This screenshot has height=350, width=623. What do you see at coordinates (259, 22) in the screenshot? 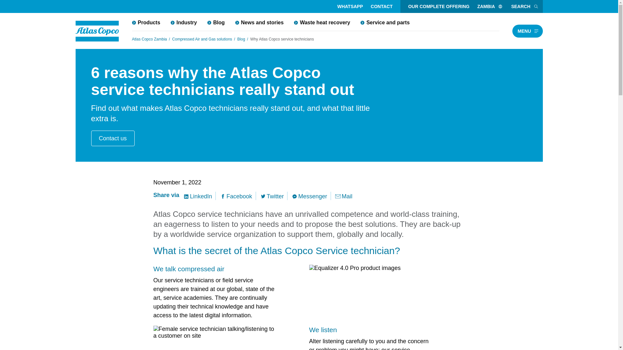
I see `News and stories` at bounding box center [259, 22].